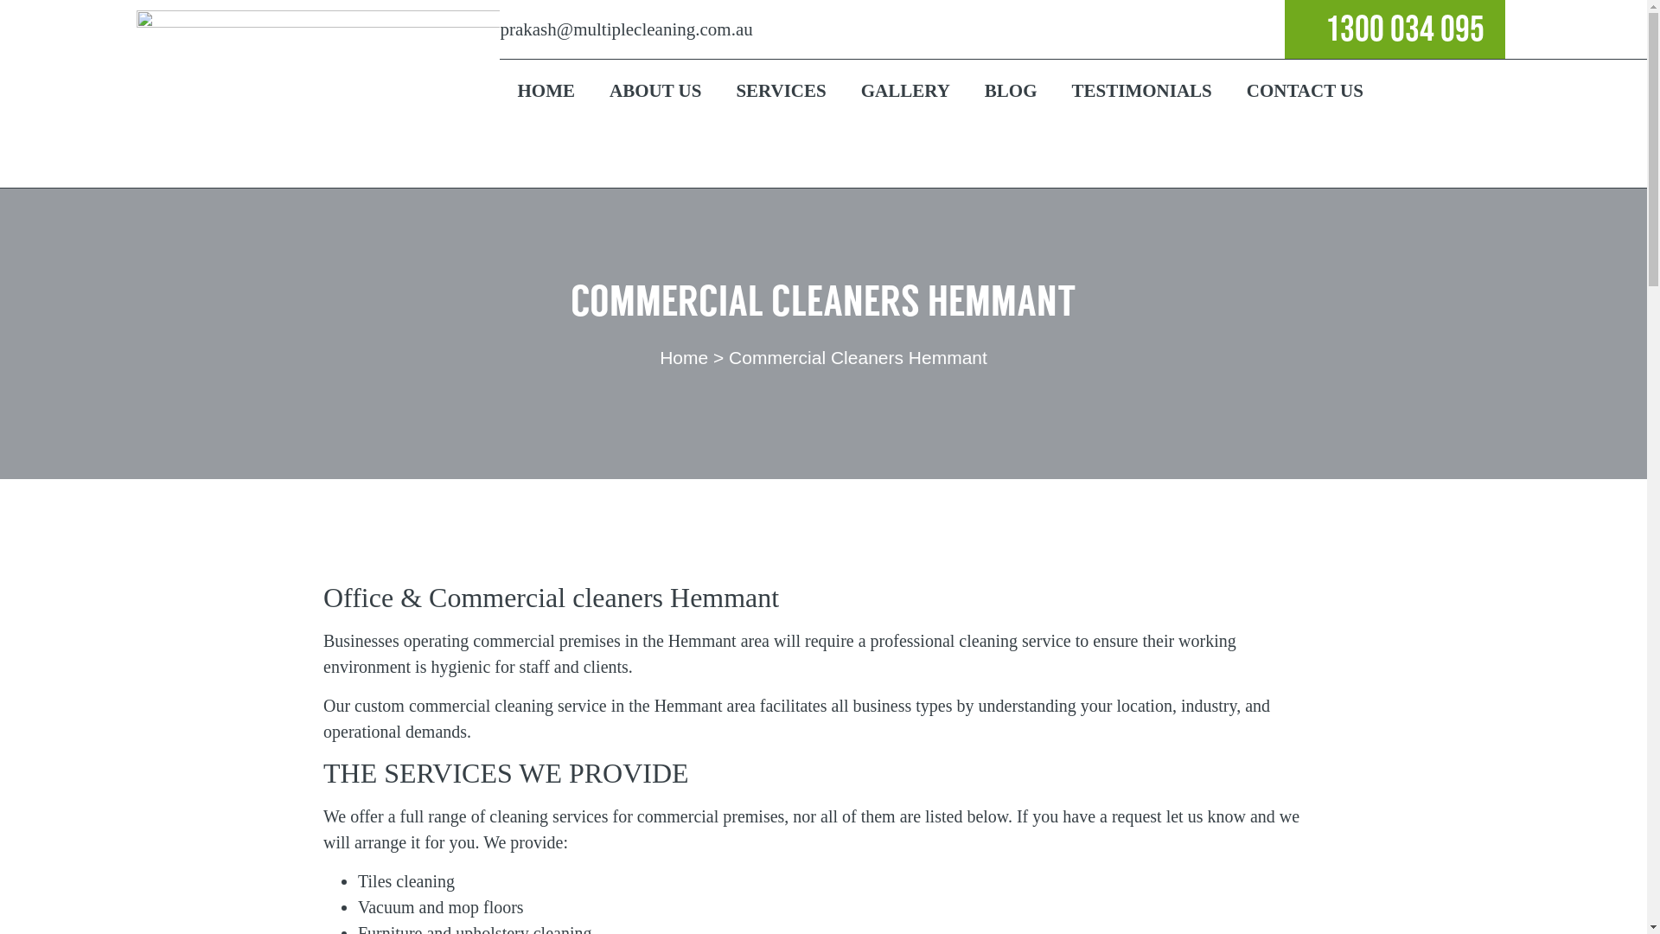  Describe the element at coordinates (546, 89) in the screenshot. I see `HOME` at that location.